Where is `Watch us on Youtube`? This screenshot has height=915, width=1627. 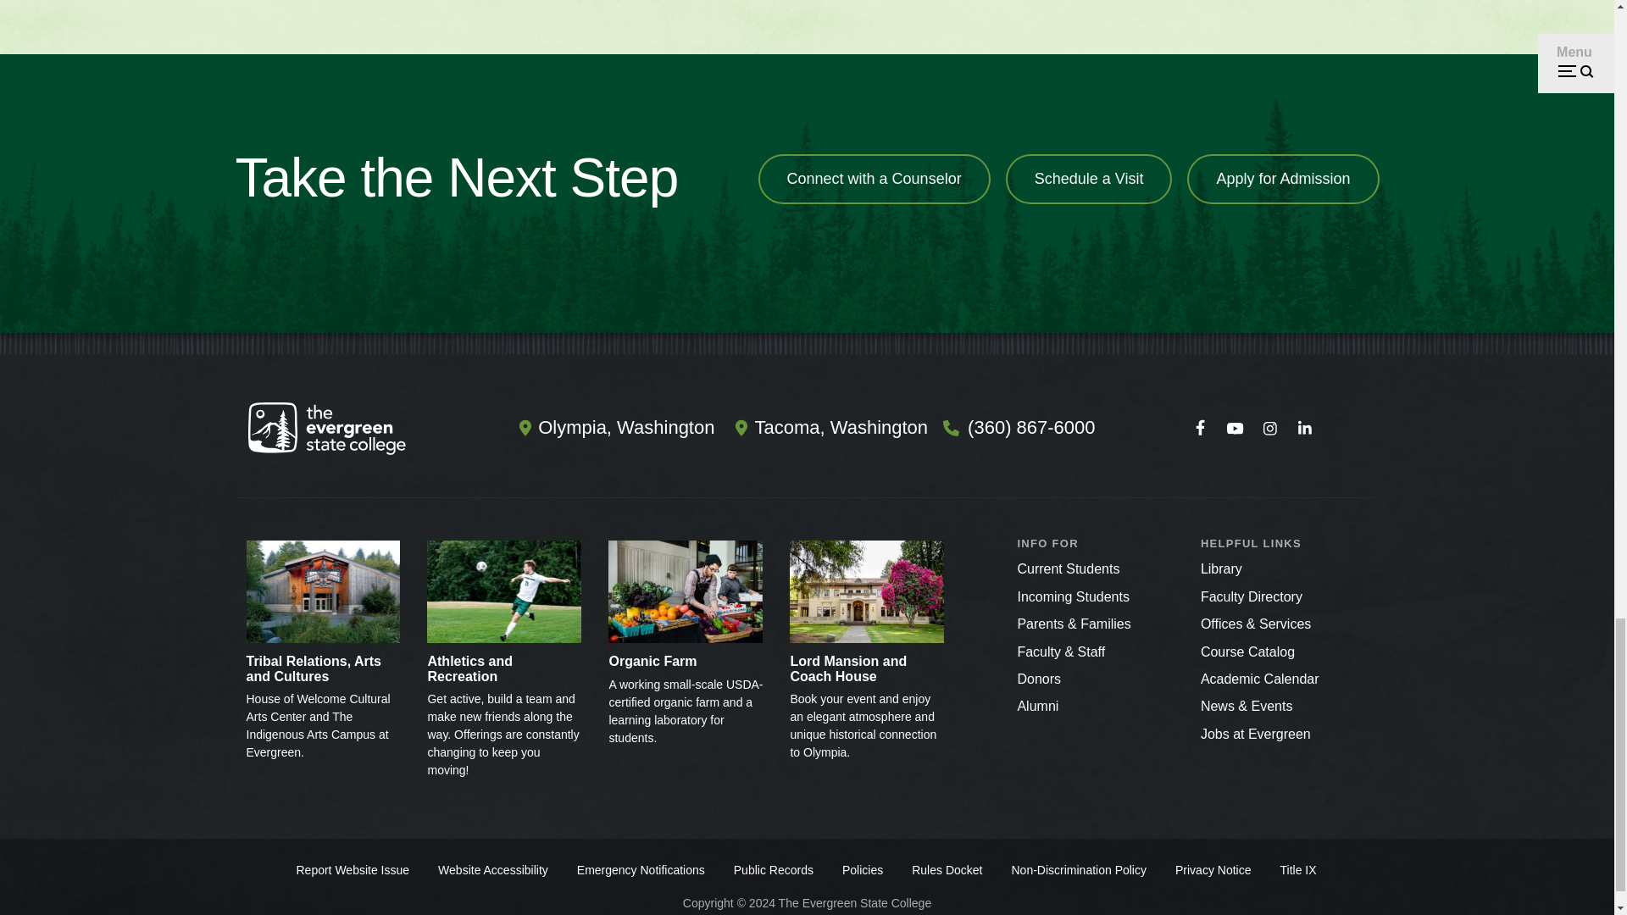 Watch us on Youtube is located at coordinates (1235, 429).